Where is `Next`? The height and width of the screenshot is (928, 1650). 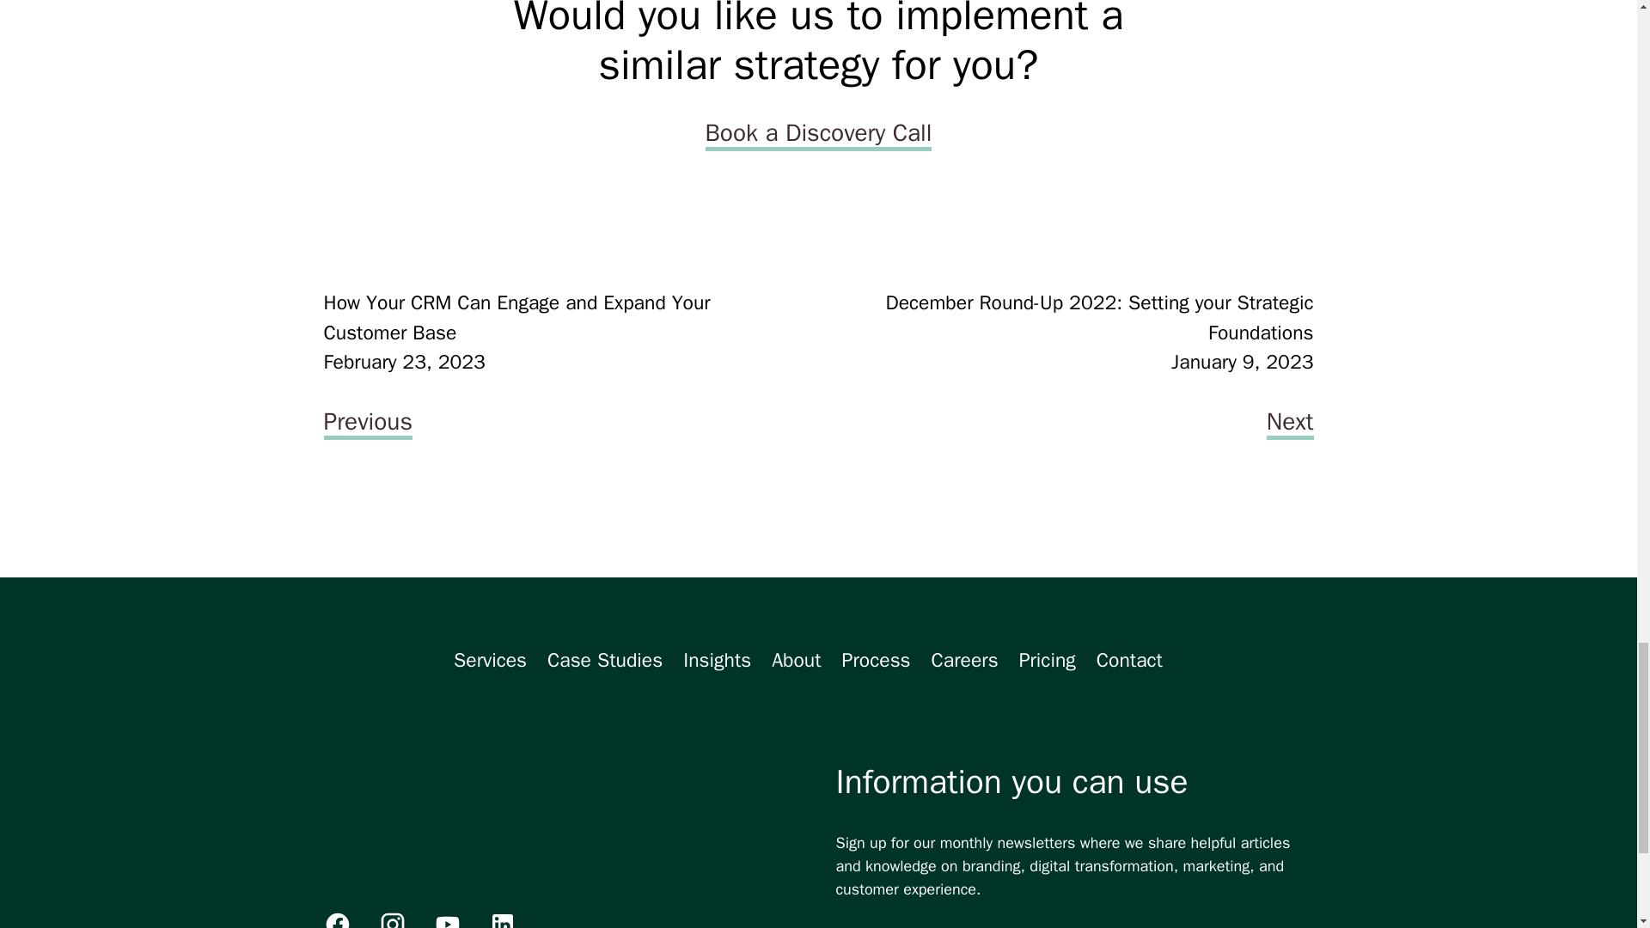 Next is located at coordinates (1290, 424).